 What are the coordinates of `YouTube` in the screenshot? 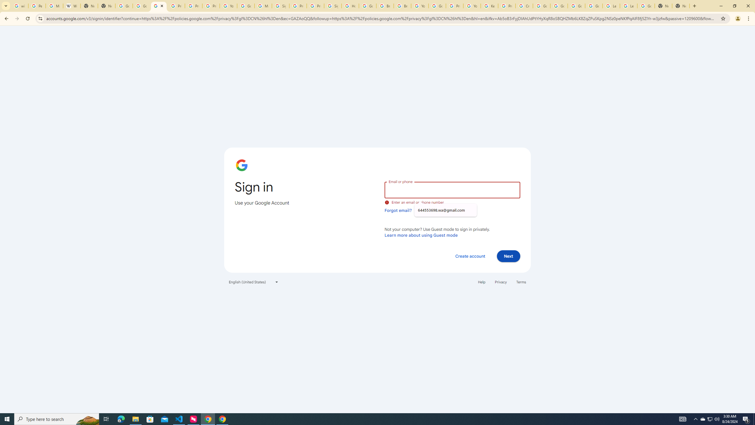 It's located at (419, 6).